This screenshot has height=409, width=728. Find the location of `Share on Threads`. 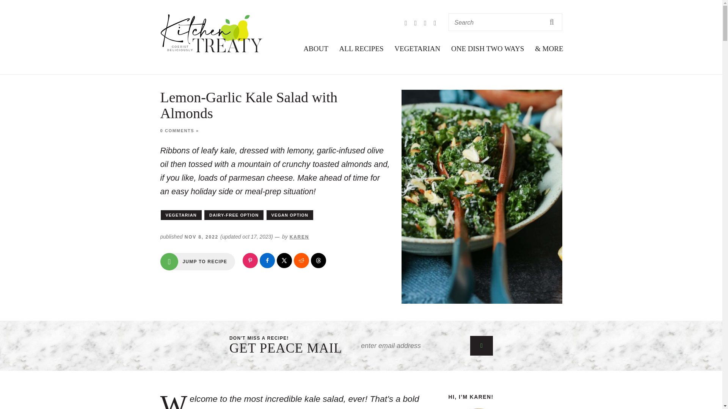

Share on Threads is located at coordinates (318, 261).